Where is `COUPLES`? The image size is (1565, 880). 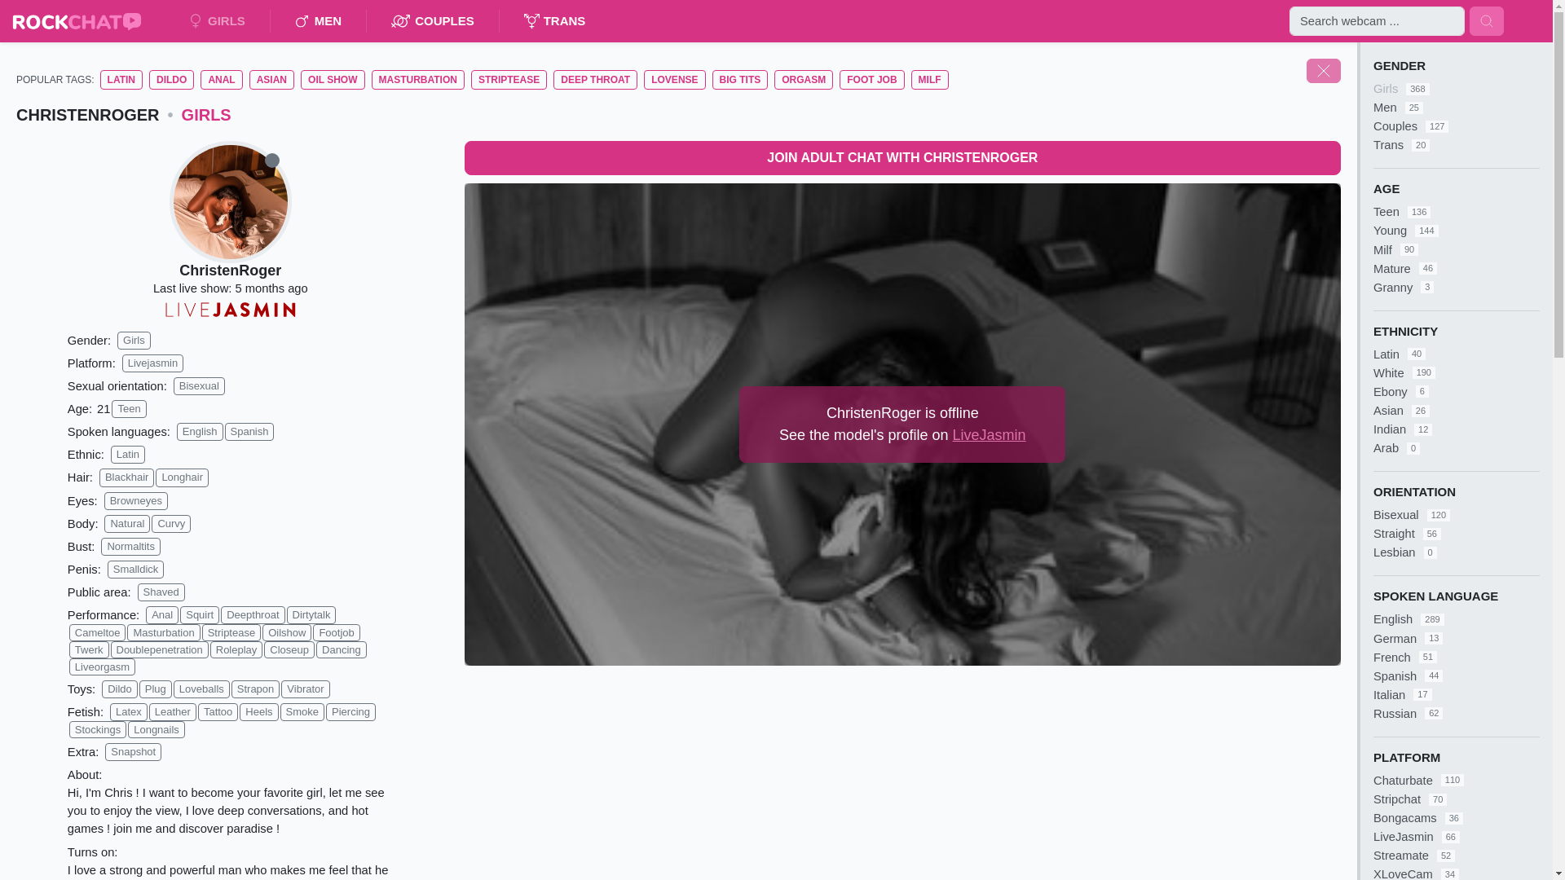 COUPLES is located at coordinates (432, 21).